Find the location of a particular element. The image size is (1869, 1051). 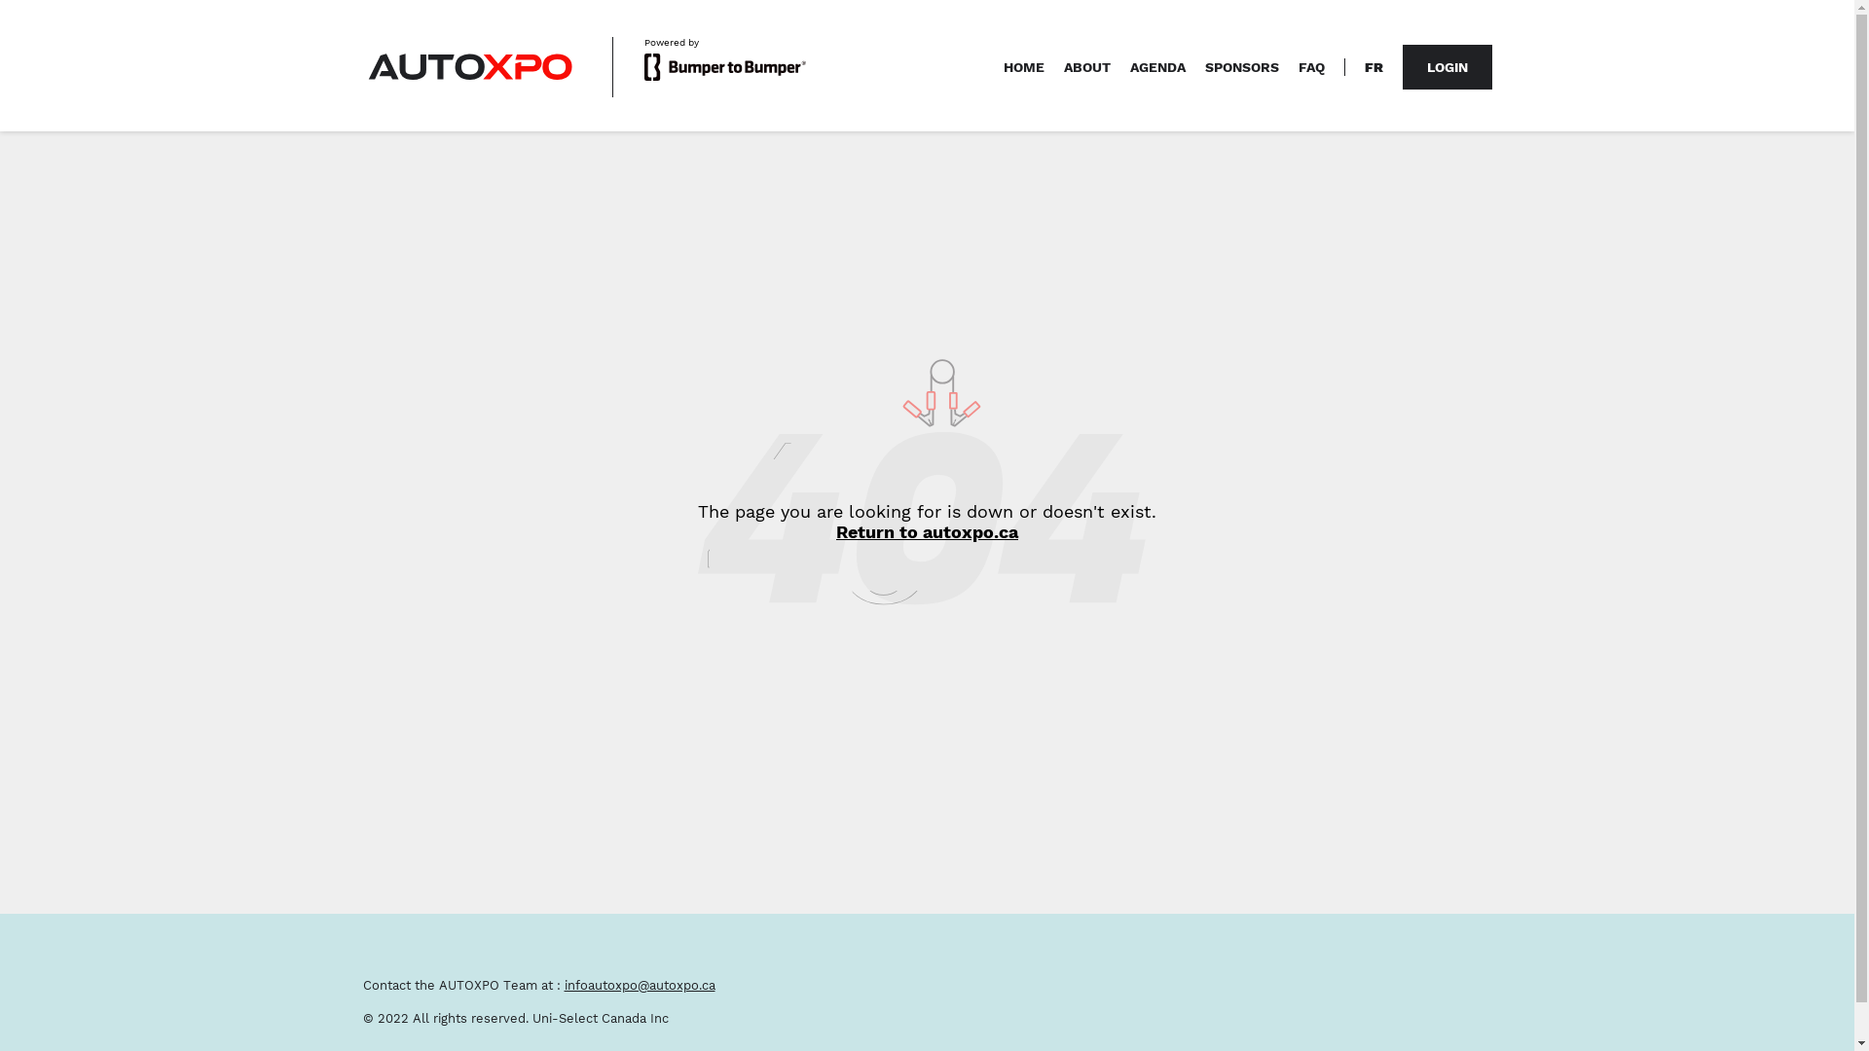

FAQ is located at coordinates (1312, 67).